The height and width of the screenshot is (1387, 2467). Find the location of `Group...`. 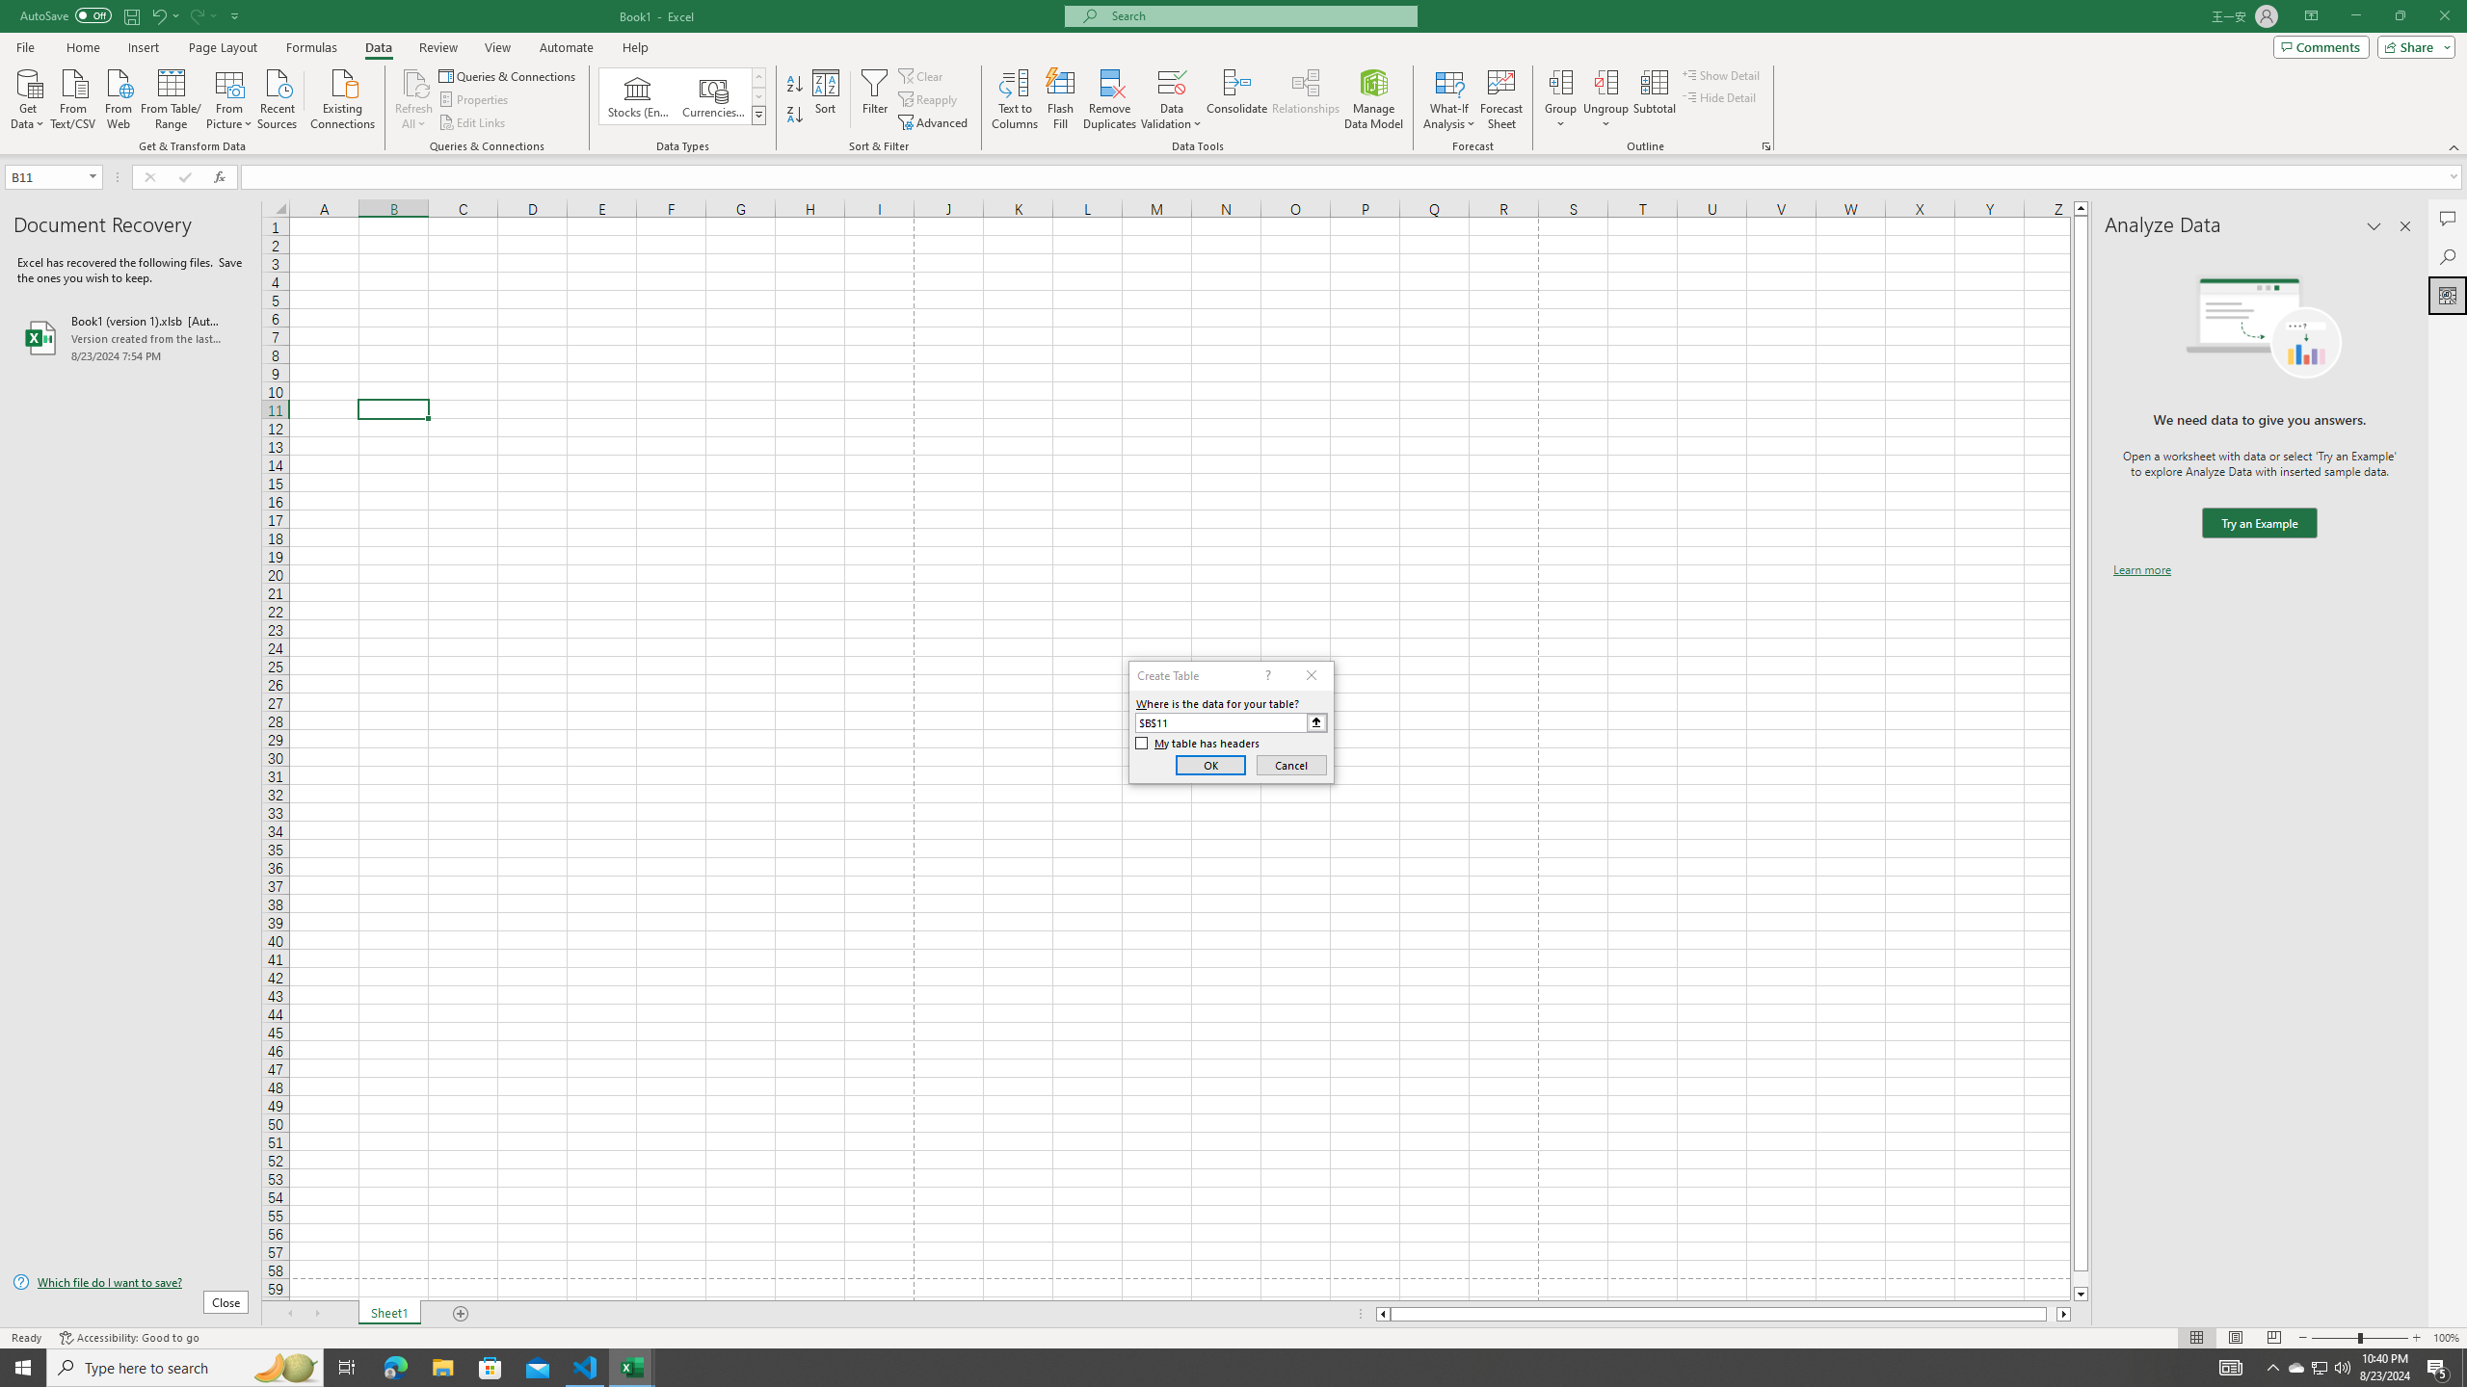

Group... is located at coordinates (1561, 82).